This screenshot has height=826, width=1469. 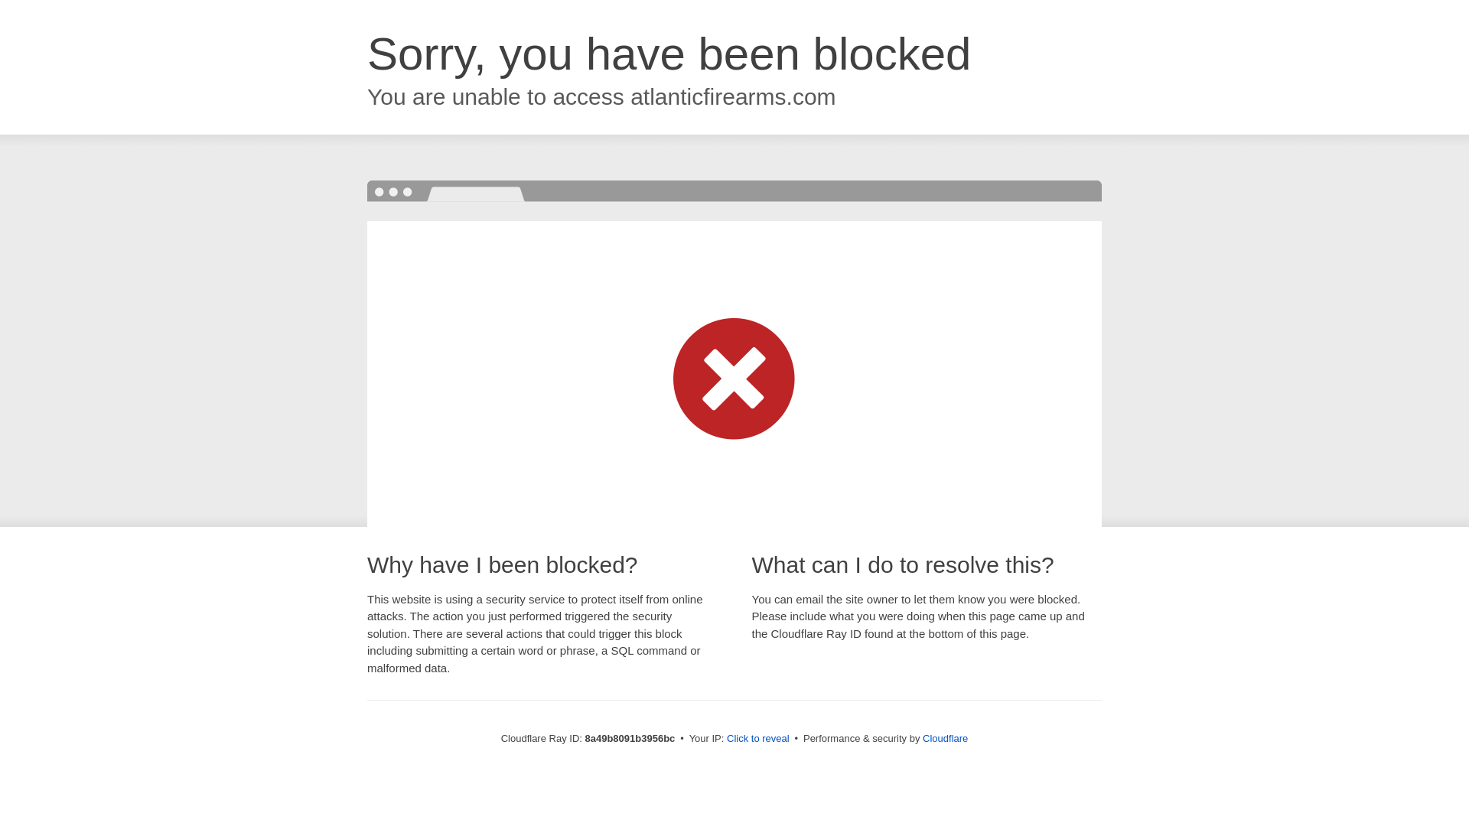 I want to click on Cloudflare, so click(x=945, y=738).